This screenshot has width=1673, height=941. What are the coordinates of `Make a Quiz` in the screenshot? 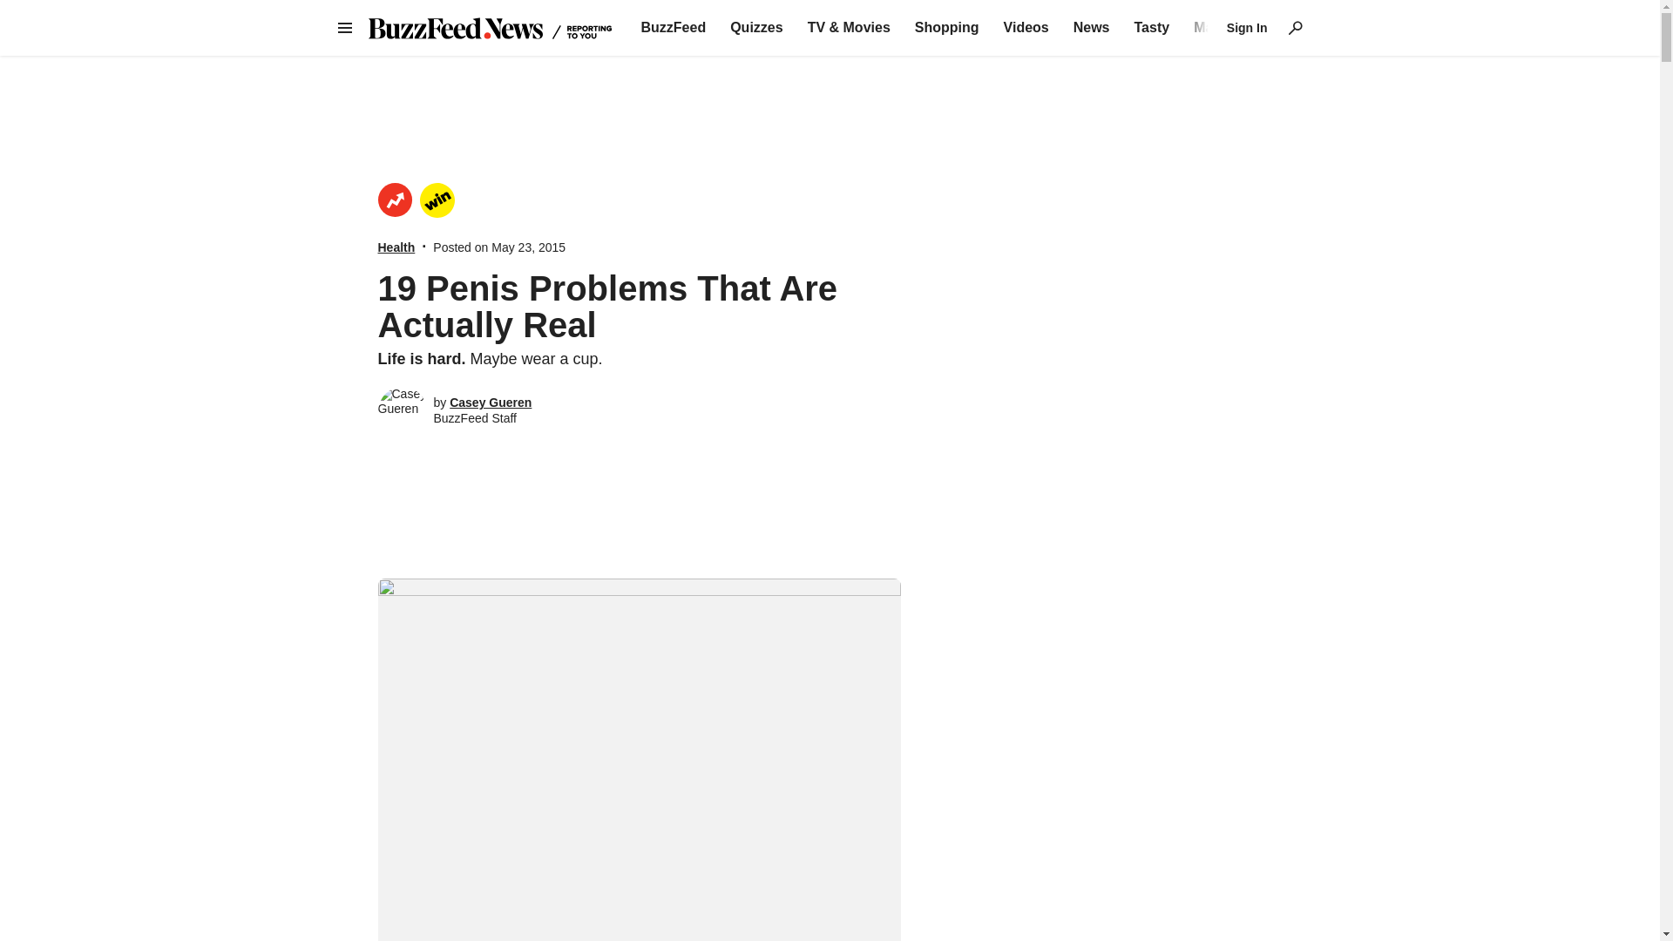 It's located at (1234, 28).